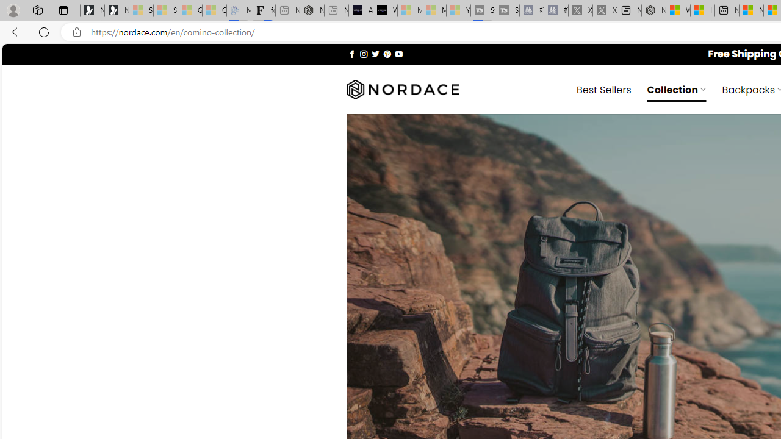 The image size is (781, 439). What do you see at coordinates (409, 11) in the screenshot?
I see `Microsoft Start Sports - Sleeping` at bounding box center [409, 11].